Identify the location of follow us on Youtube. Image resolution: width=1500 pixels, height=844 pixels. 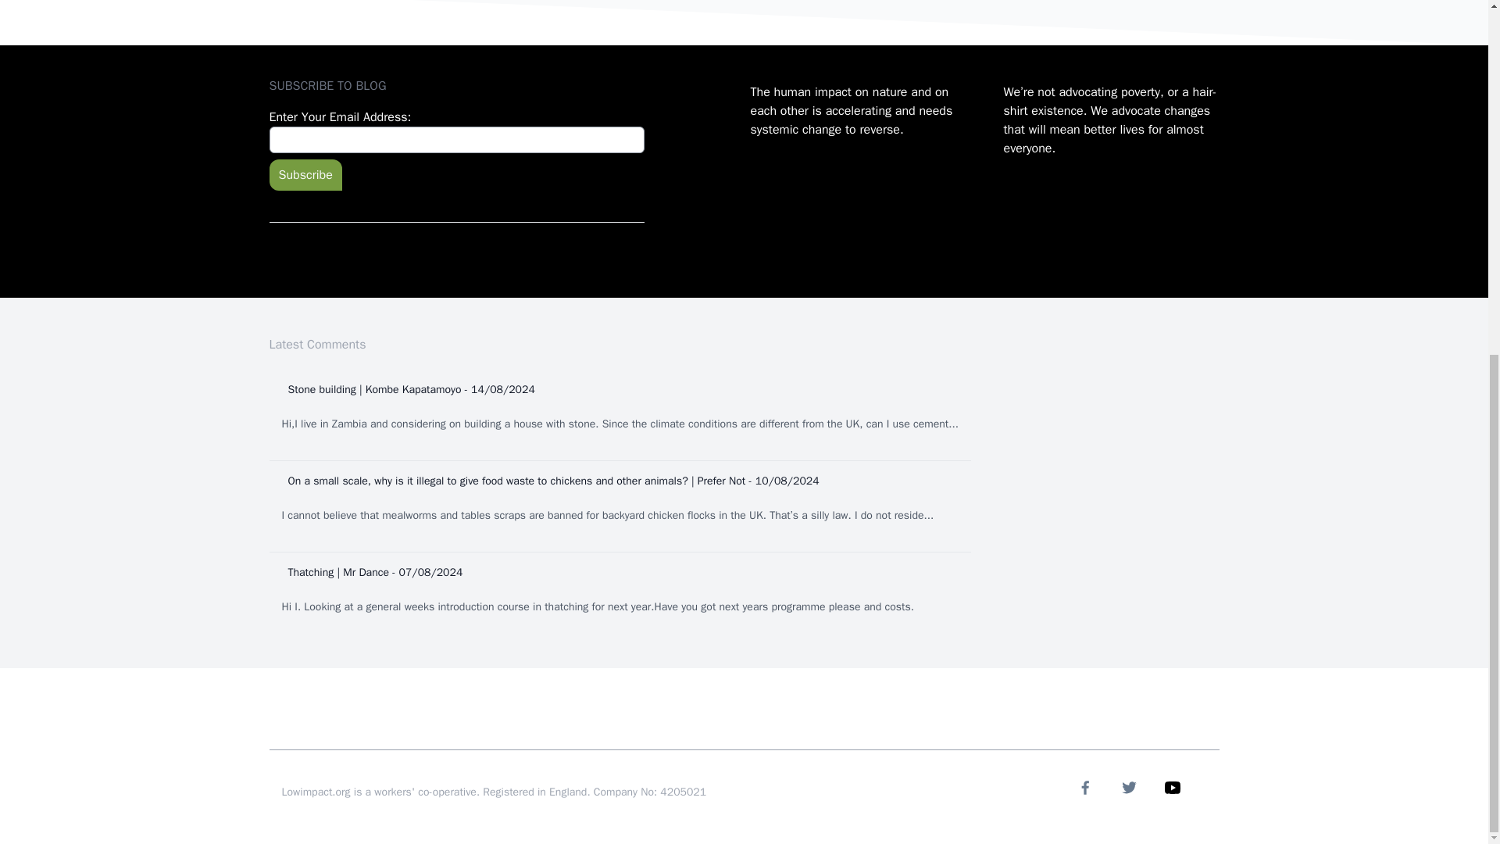
(1172, 787).